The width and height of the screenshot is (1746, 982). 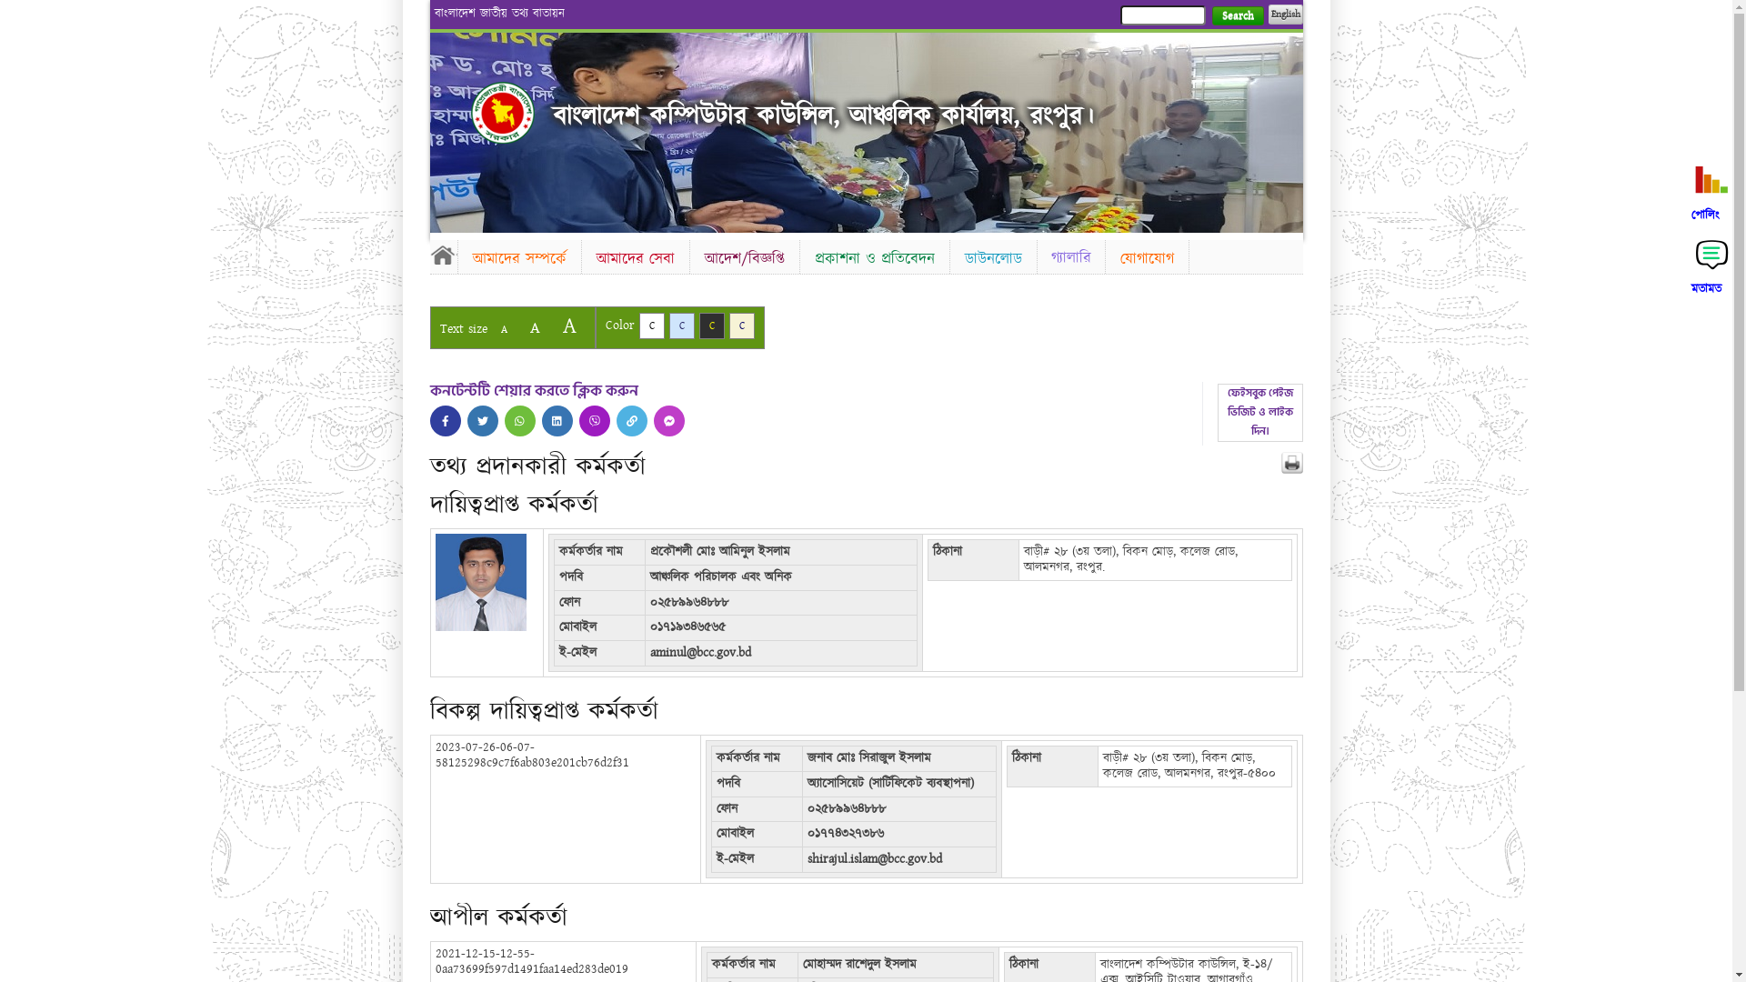 What do you see at coordinates (503, 113) in the screenshot?
I see `
					
				` at bounding box center [503, 113].